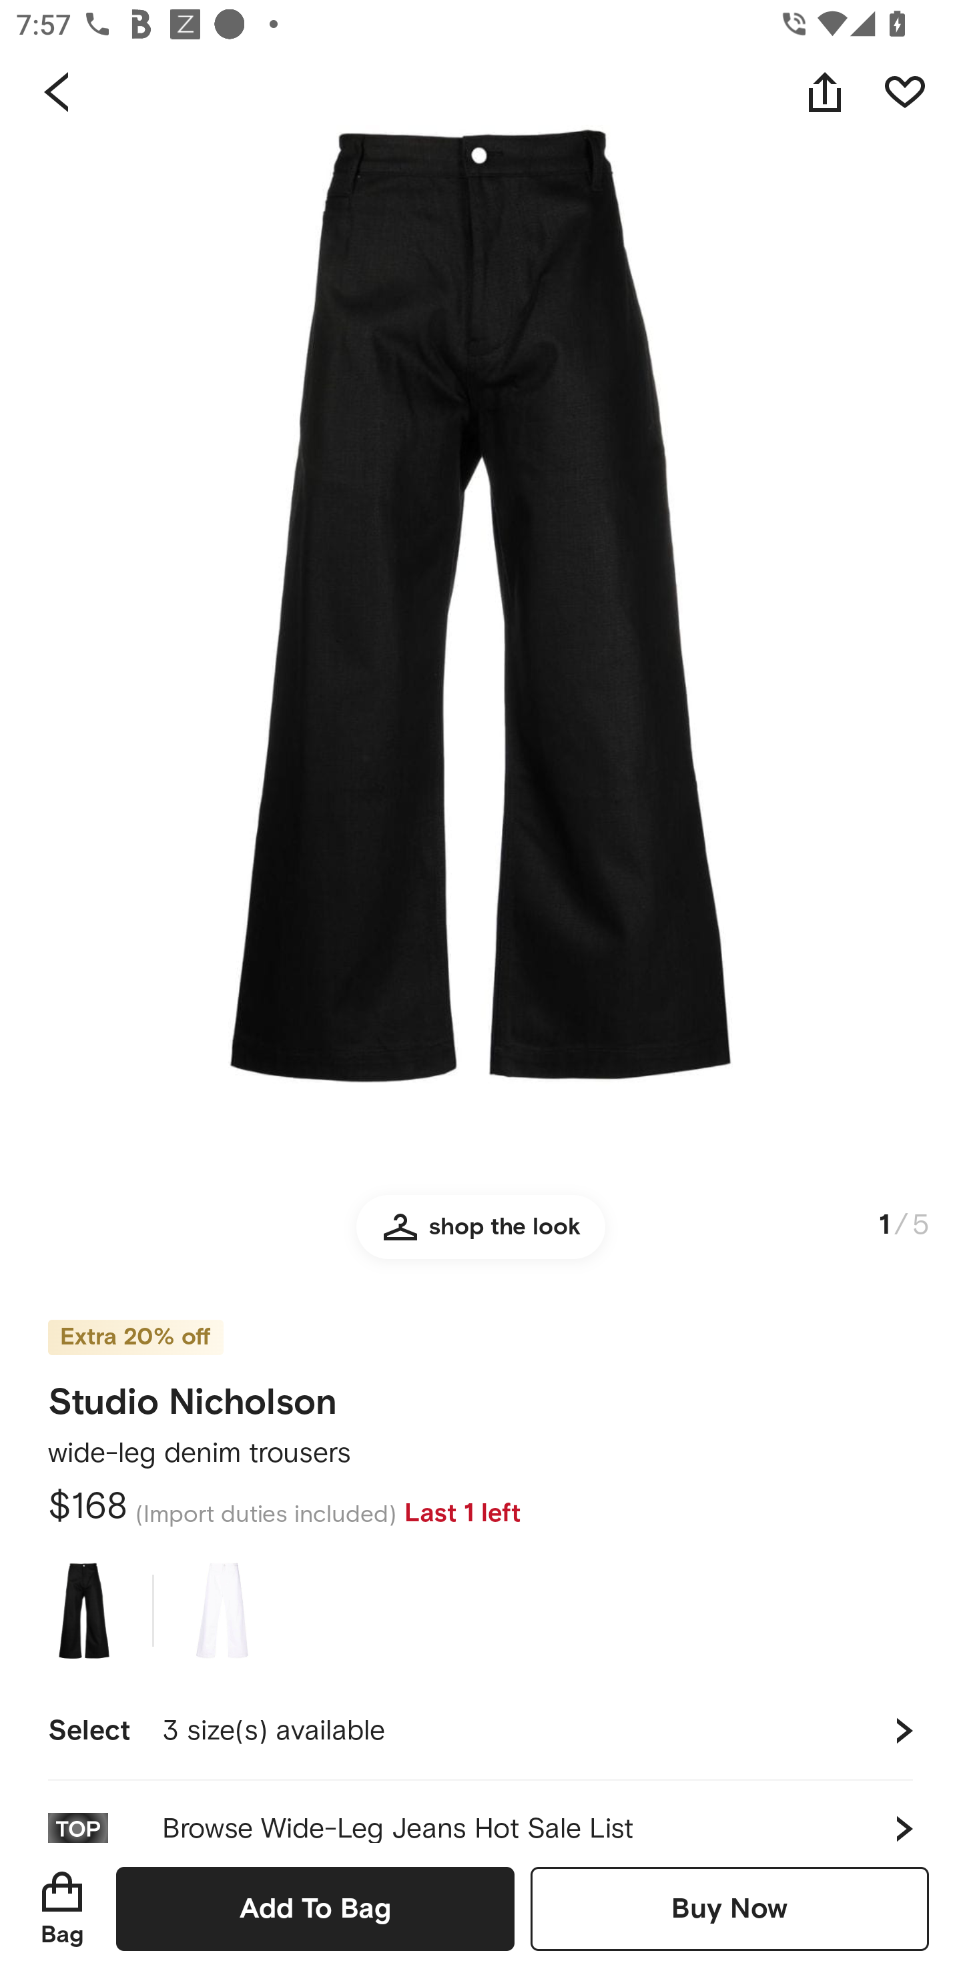 The height and width of the screenshot is (1975, 961). I want to click on Bag, so click(62, 1908).